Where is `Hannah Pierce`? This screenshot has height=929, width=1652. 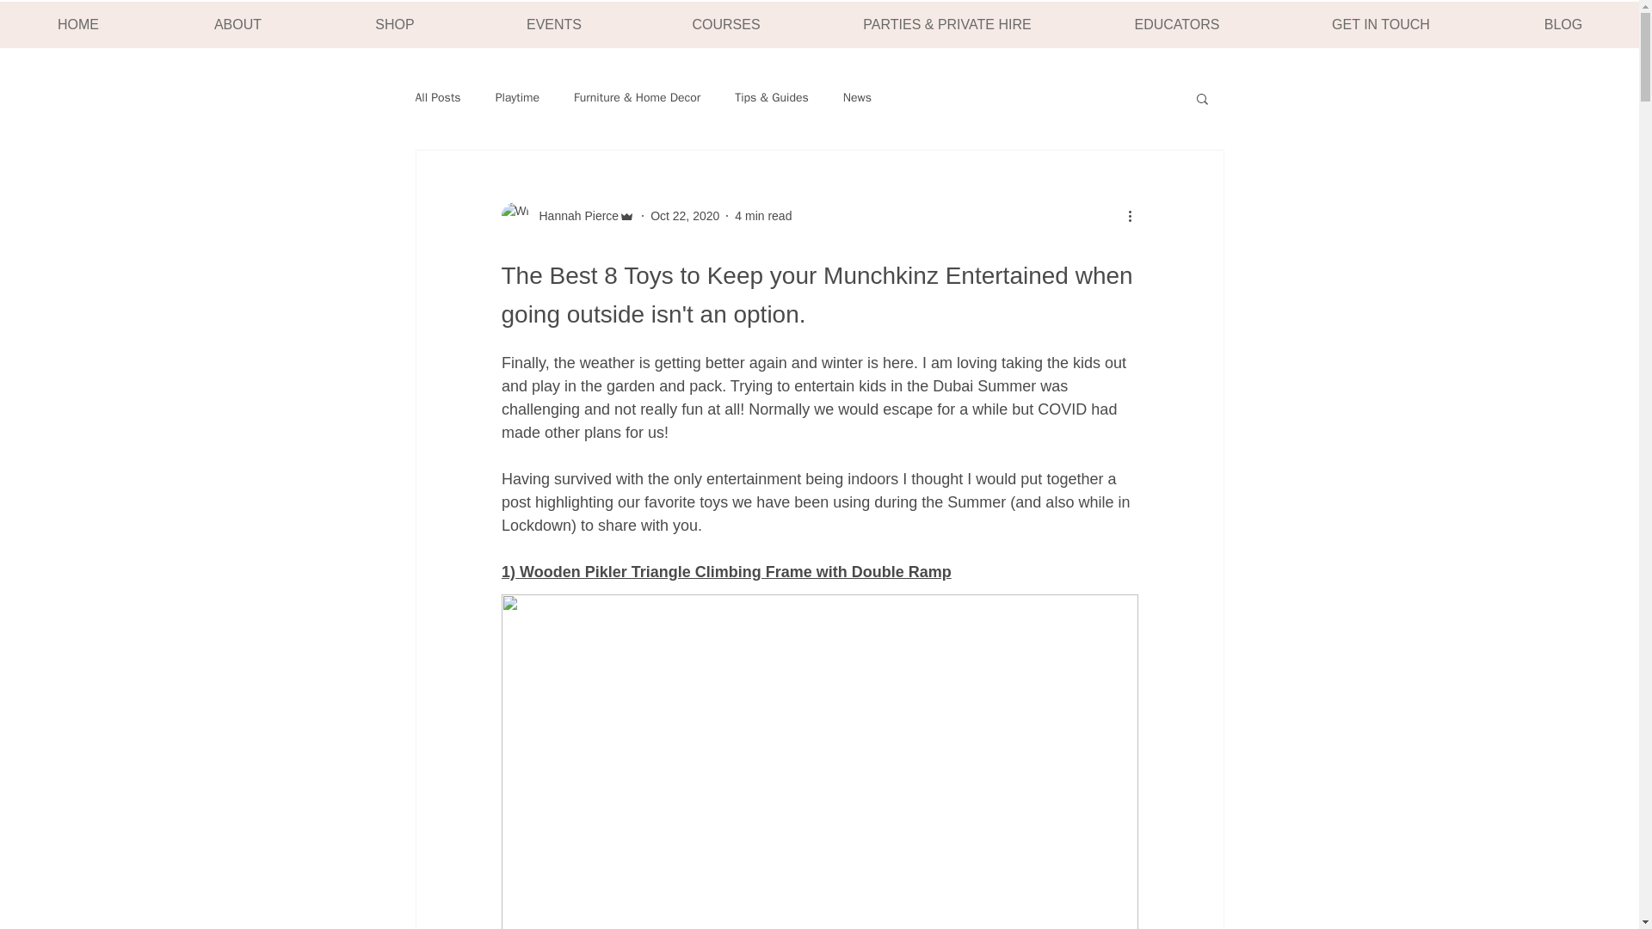 Hannah Pierce is located at coordinates (573, 215).